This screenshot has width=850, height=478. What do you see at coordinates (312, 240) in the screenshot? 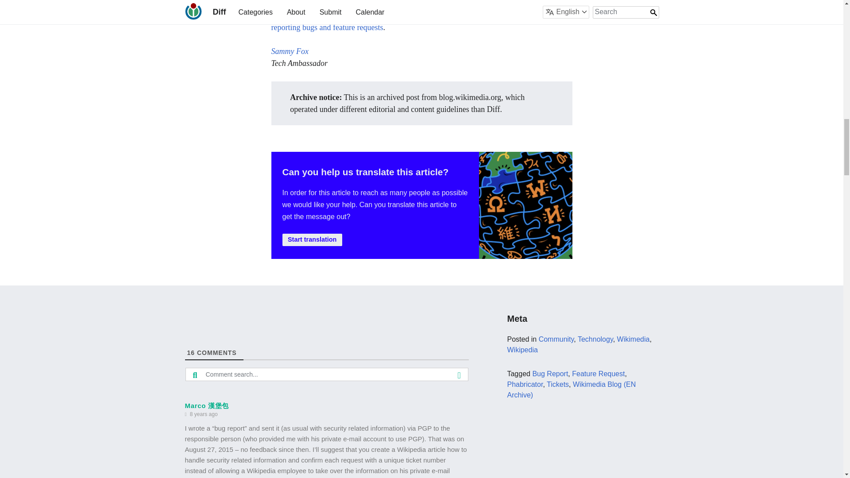
I see `Start translation` at bounding box center [312, 240].